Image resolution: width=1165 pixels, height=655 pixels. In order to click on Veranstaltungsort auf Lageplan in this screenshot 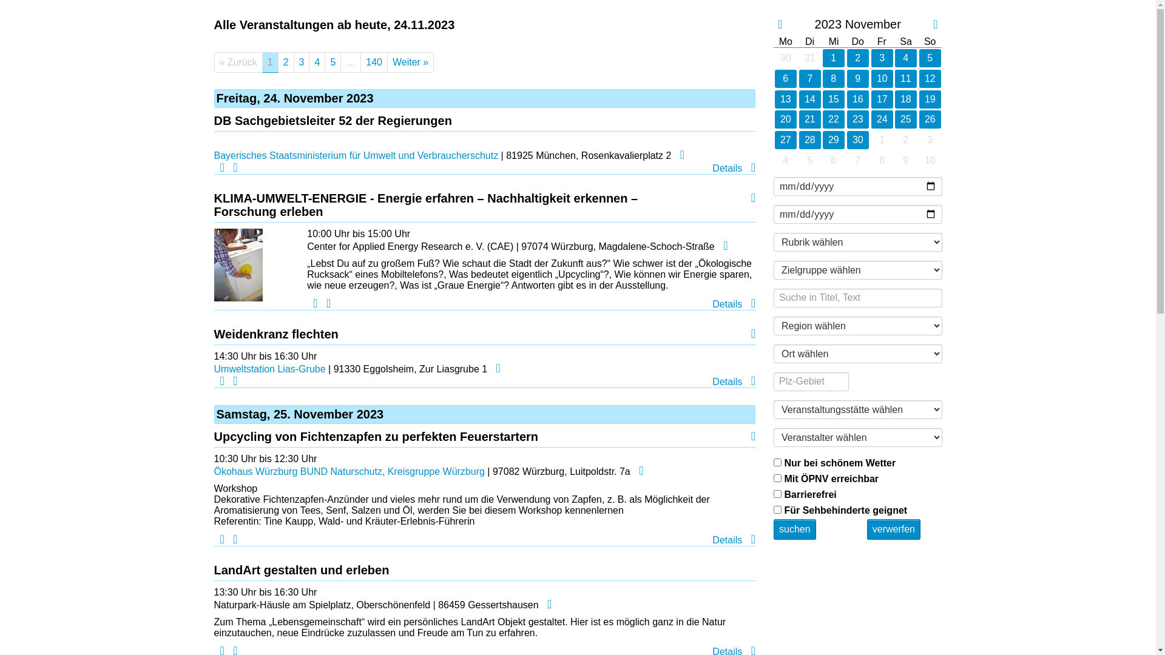, I will do `click(680, 155)`.